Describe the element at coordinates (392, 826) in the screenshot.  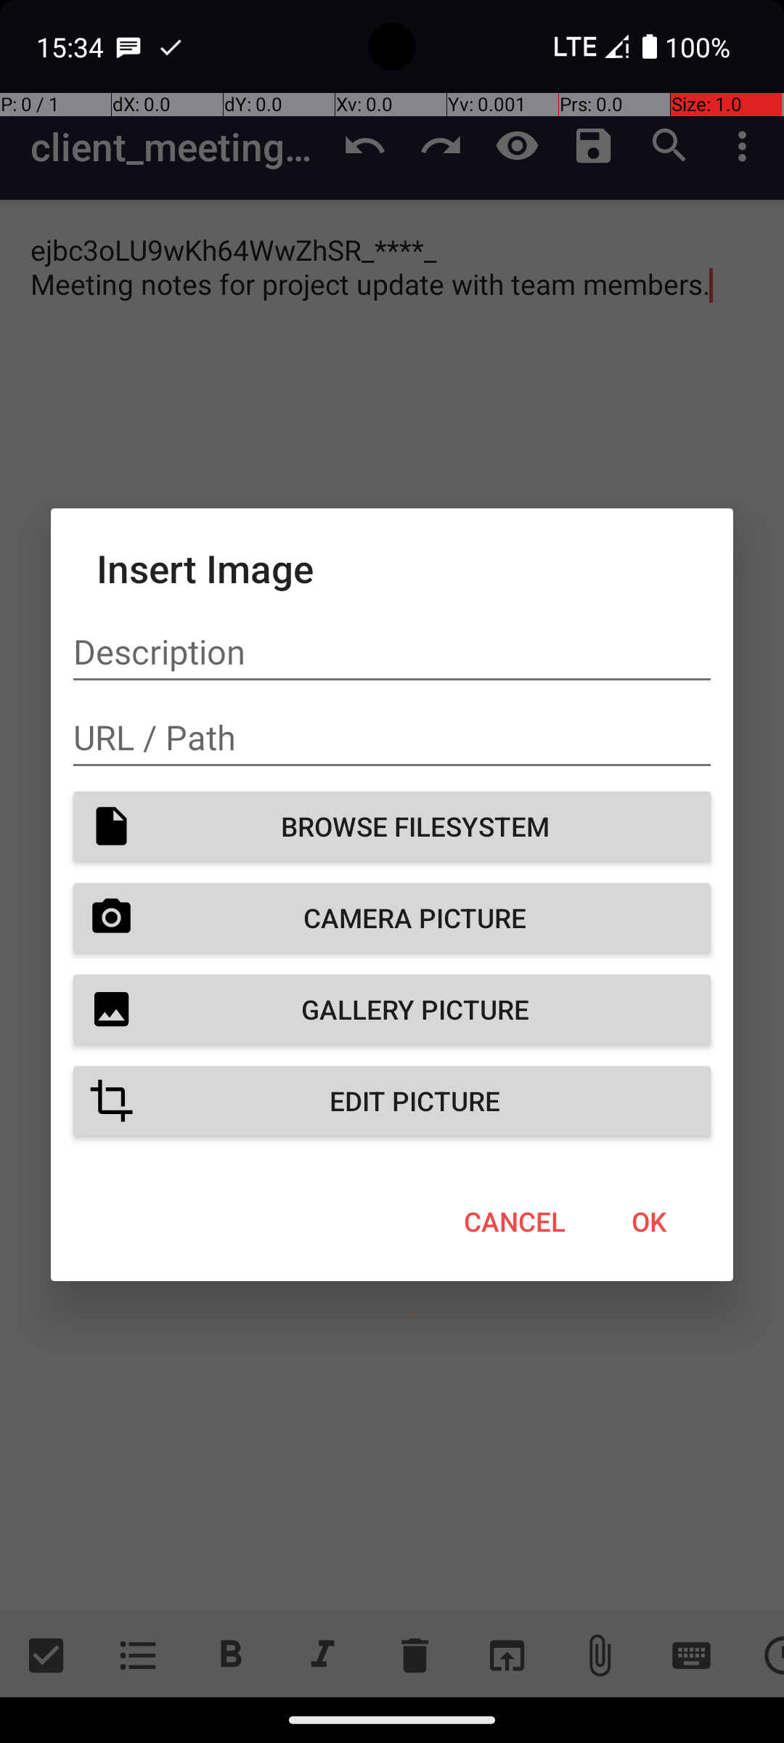
I see `BROWSE FILESYSTEM` at that location.